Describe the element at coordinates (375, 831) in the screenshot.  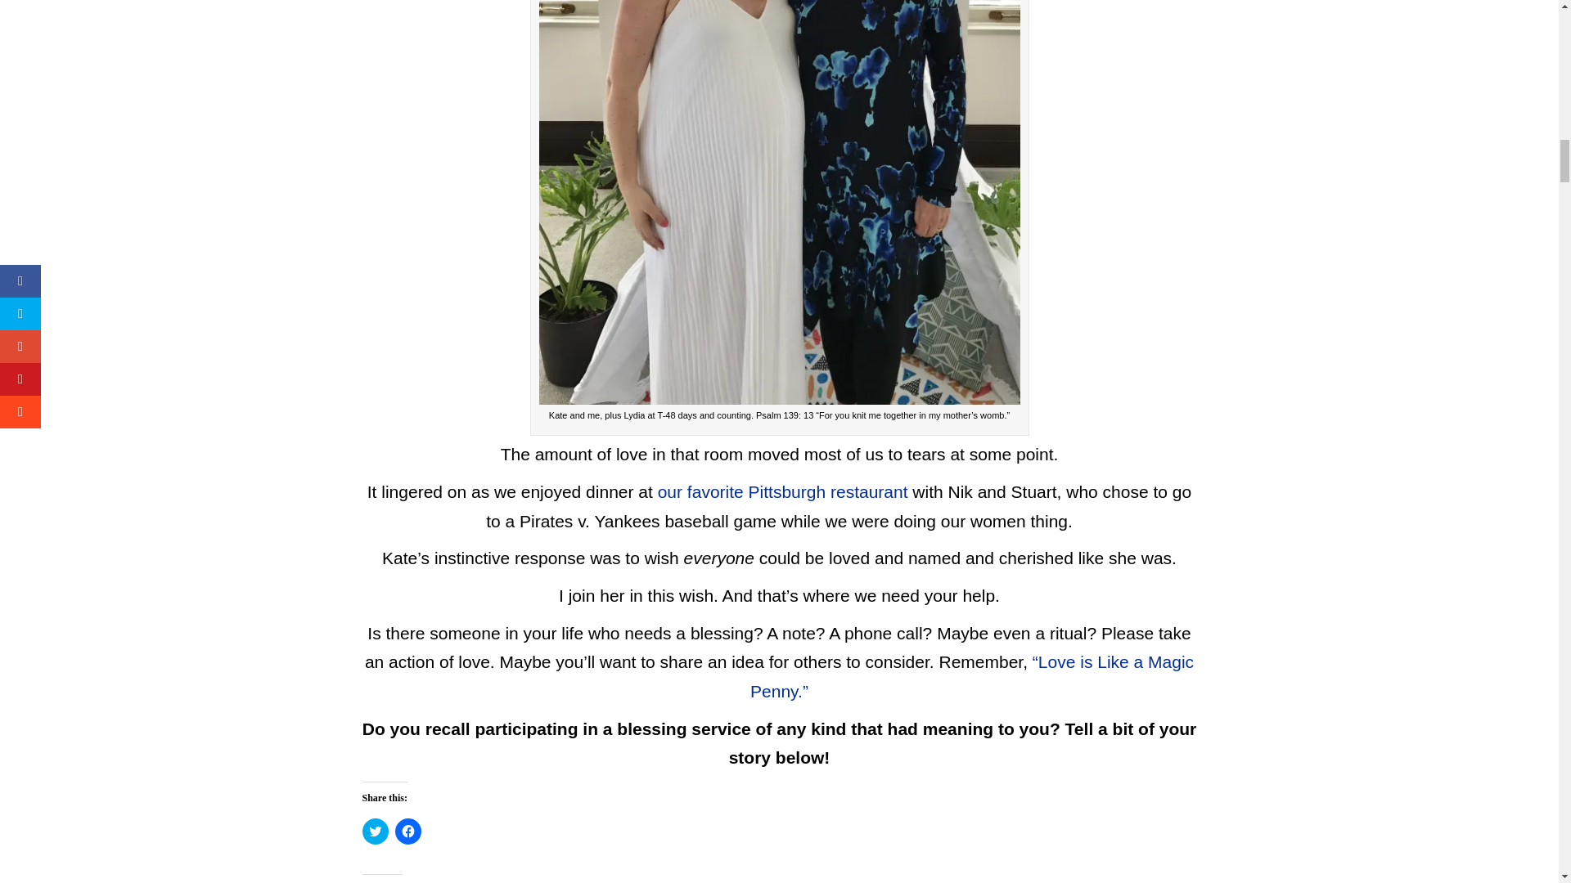
I see `Click to share on Twitter` at that location.